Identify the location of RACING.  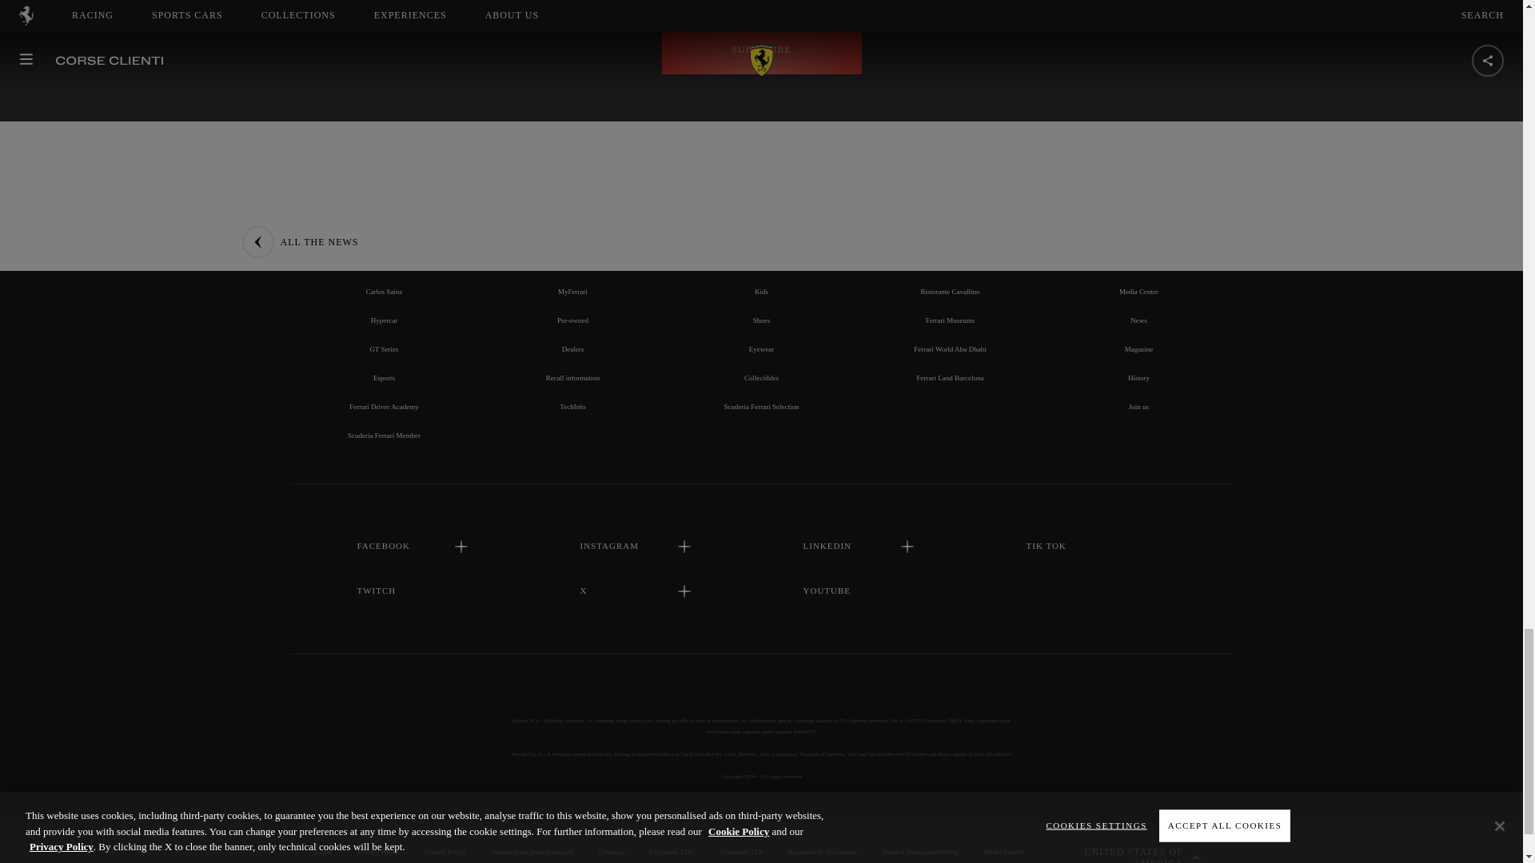
(384, 198).